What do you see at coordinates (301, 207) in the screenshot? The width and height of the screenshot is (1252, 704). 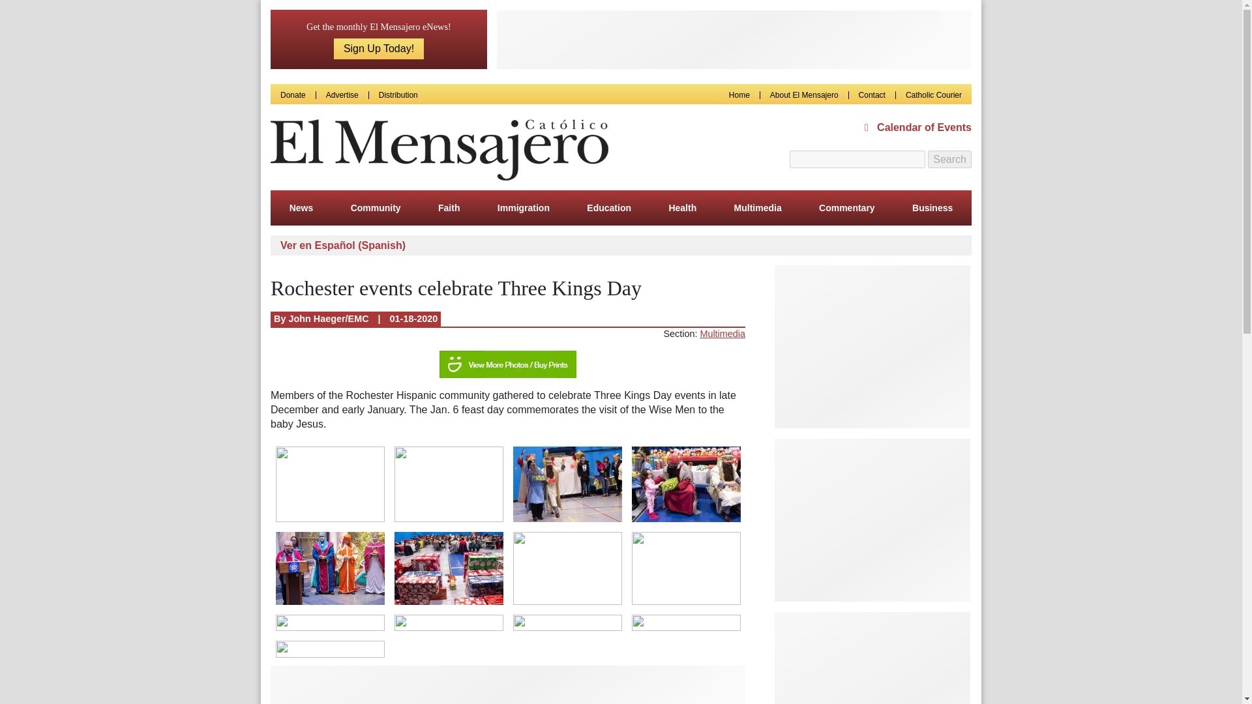 I see `News` at bounding box center [301, 207].